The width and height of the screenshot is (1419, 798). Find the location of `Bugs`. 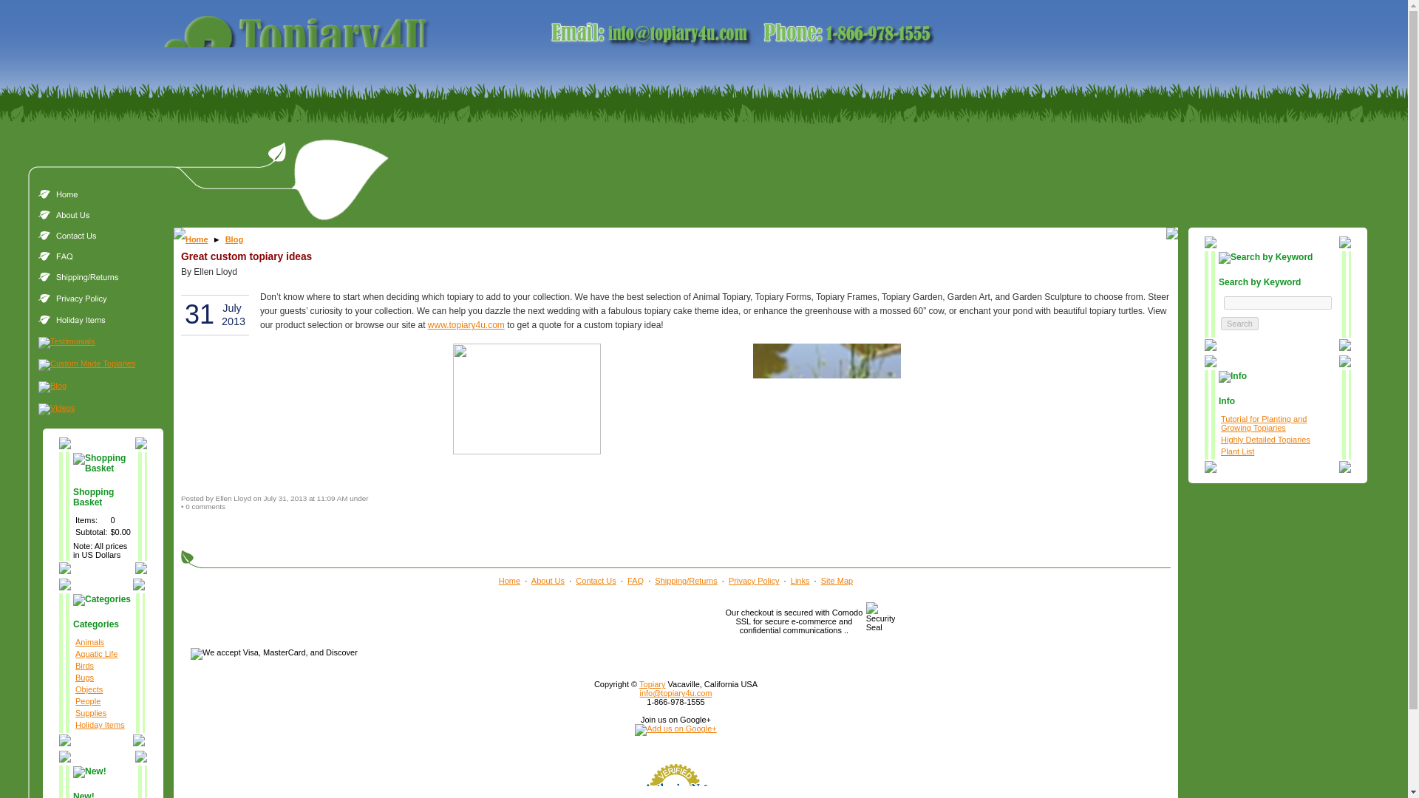

Bugs is located at coordinates (84, 678).